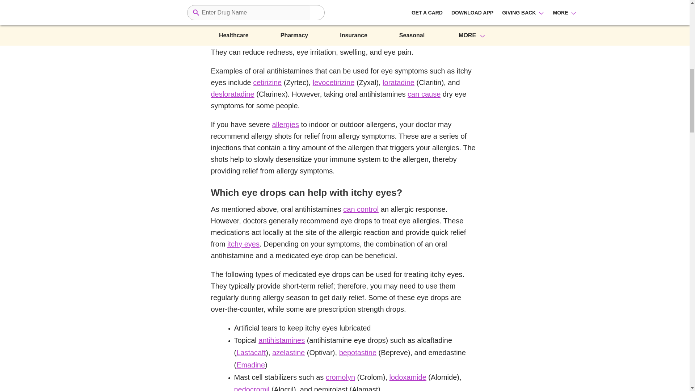  Describe the element at coordinates (285, 125) in the screenshot. I see `allergies` at that location.